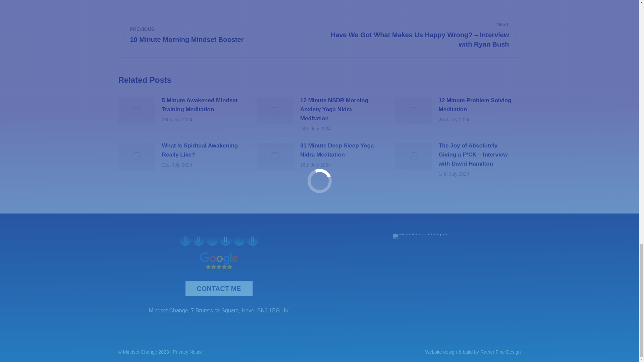  What do you see at coordinates (199, 239) in the screenshot?
I see `5 Minute Awakened Mindset Training Meditation` at bounding box center [199, 239].